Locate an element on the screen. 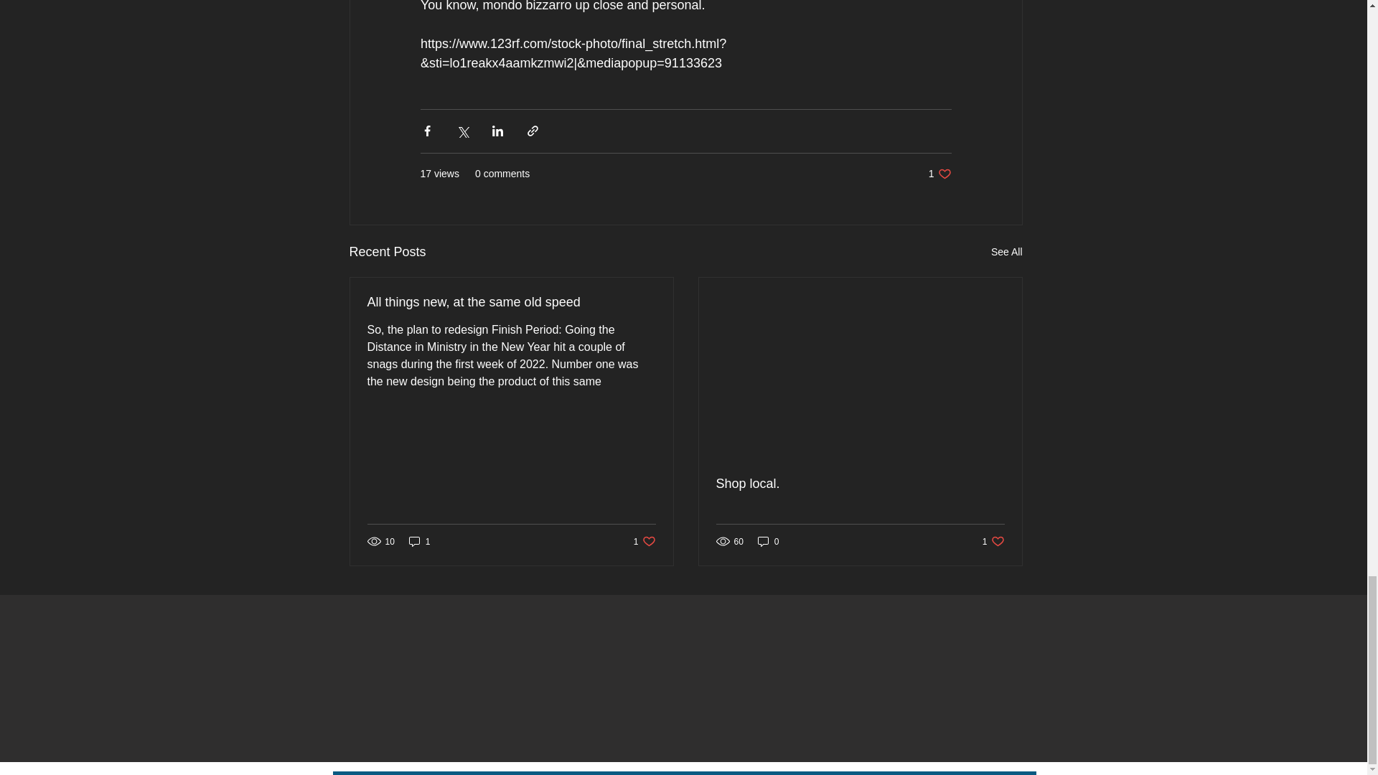 The image size is (1378, 775). 0 is located at coordinates (645, 541).